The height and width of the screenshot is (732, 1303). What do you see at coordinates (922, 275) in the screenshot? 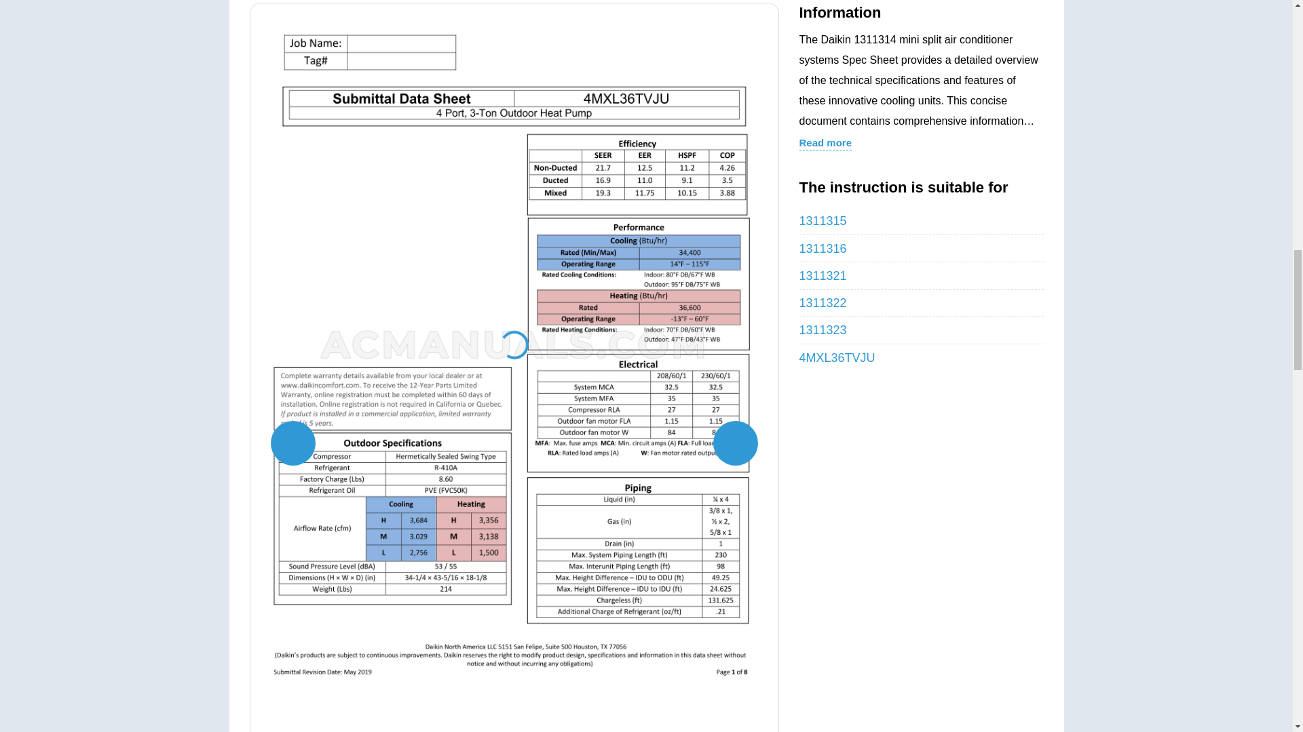
I see `1311321` at bounding box center [922, 275].